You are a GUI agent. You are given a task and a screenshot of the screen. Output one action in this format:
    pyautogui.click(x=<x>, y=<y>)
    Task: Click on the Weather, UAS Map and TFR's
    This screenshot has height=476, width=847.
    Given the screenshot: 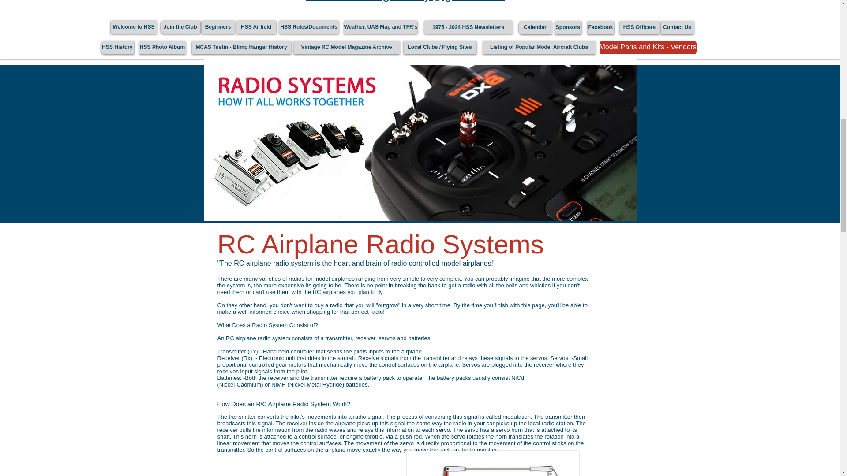 What is the action you would take?
    pyautogui.click(x=380, y=27)
    